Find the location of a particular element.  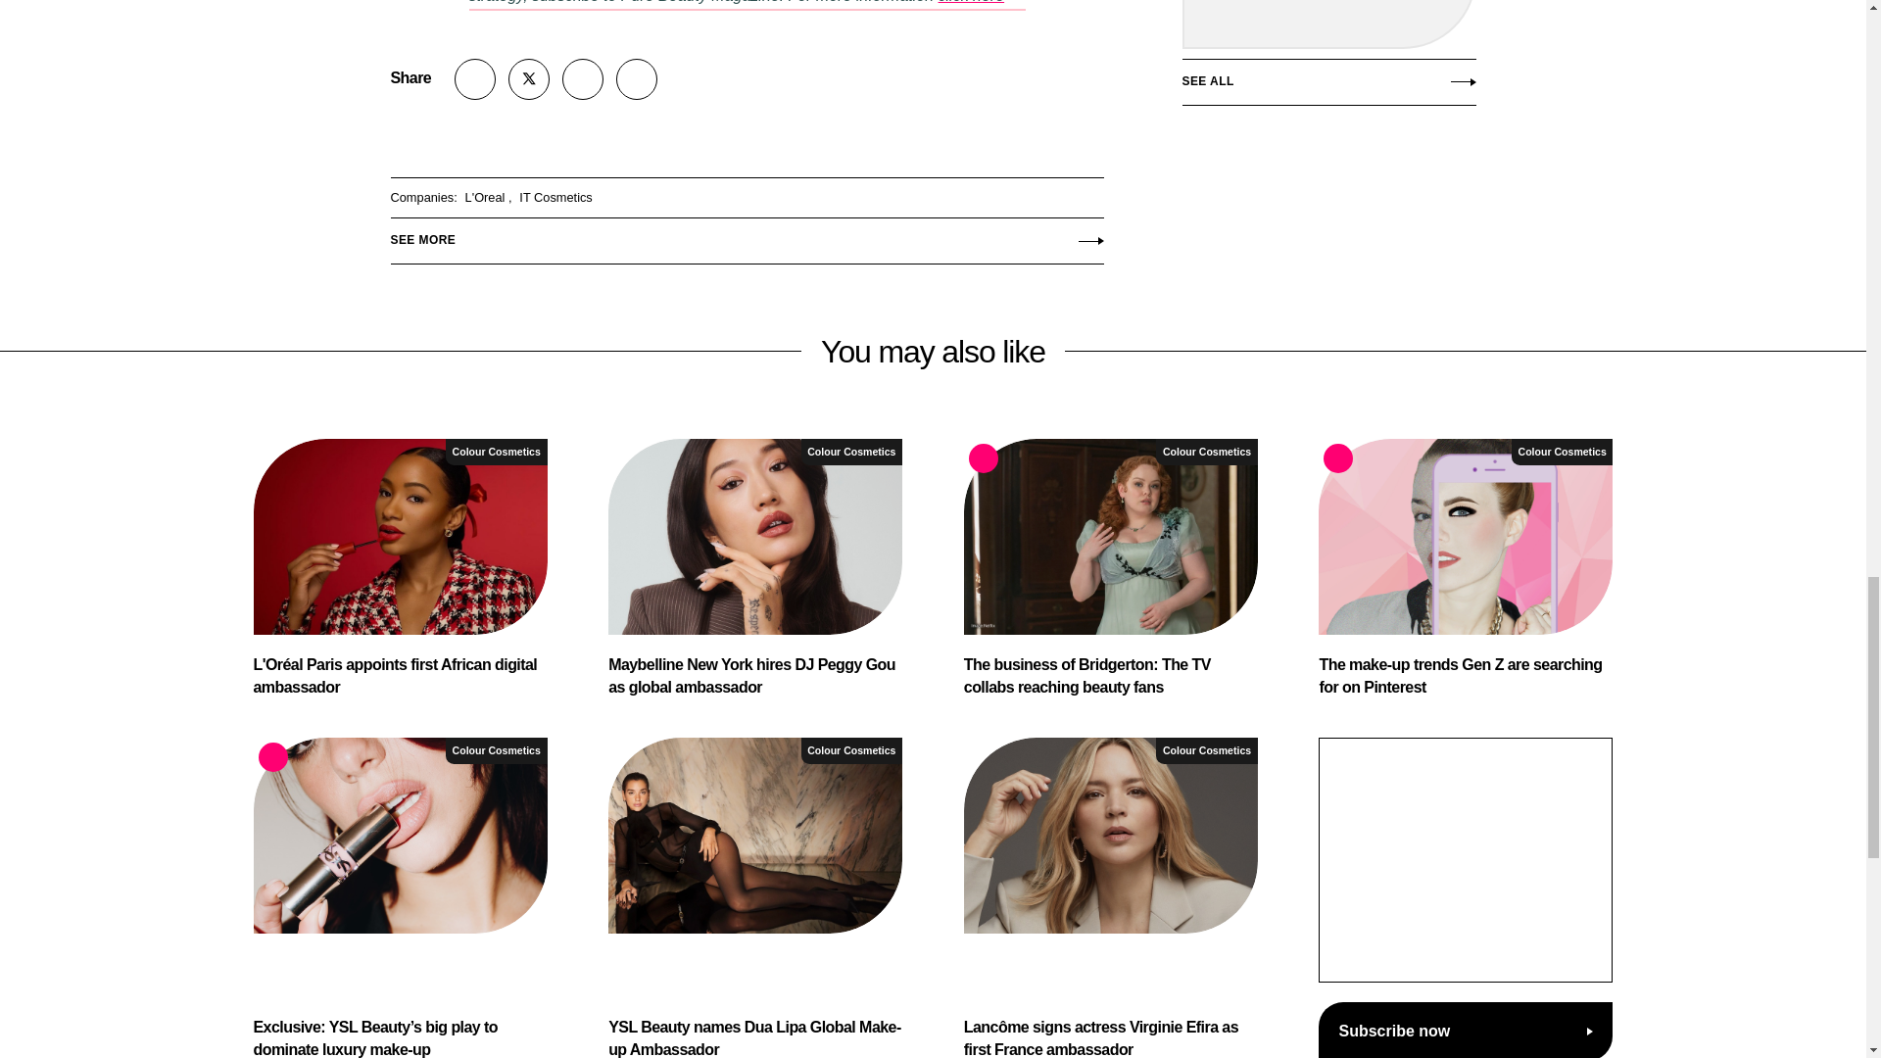

X is located at coordinates (528, 78).